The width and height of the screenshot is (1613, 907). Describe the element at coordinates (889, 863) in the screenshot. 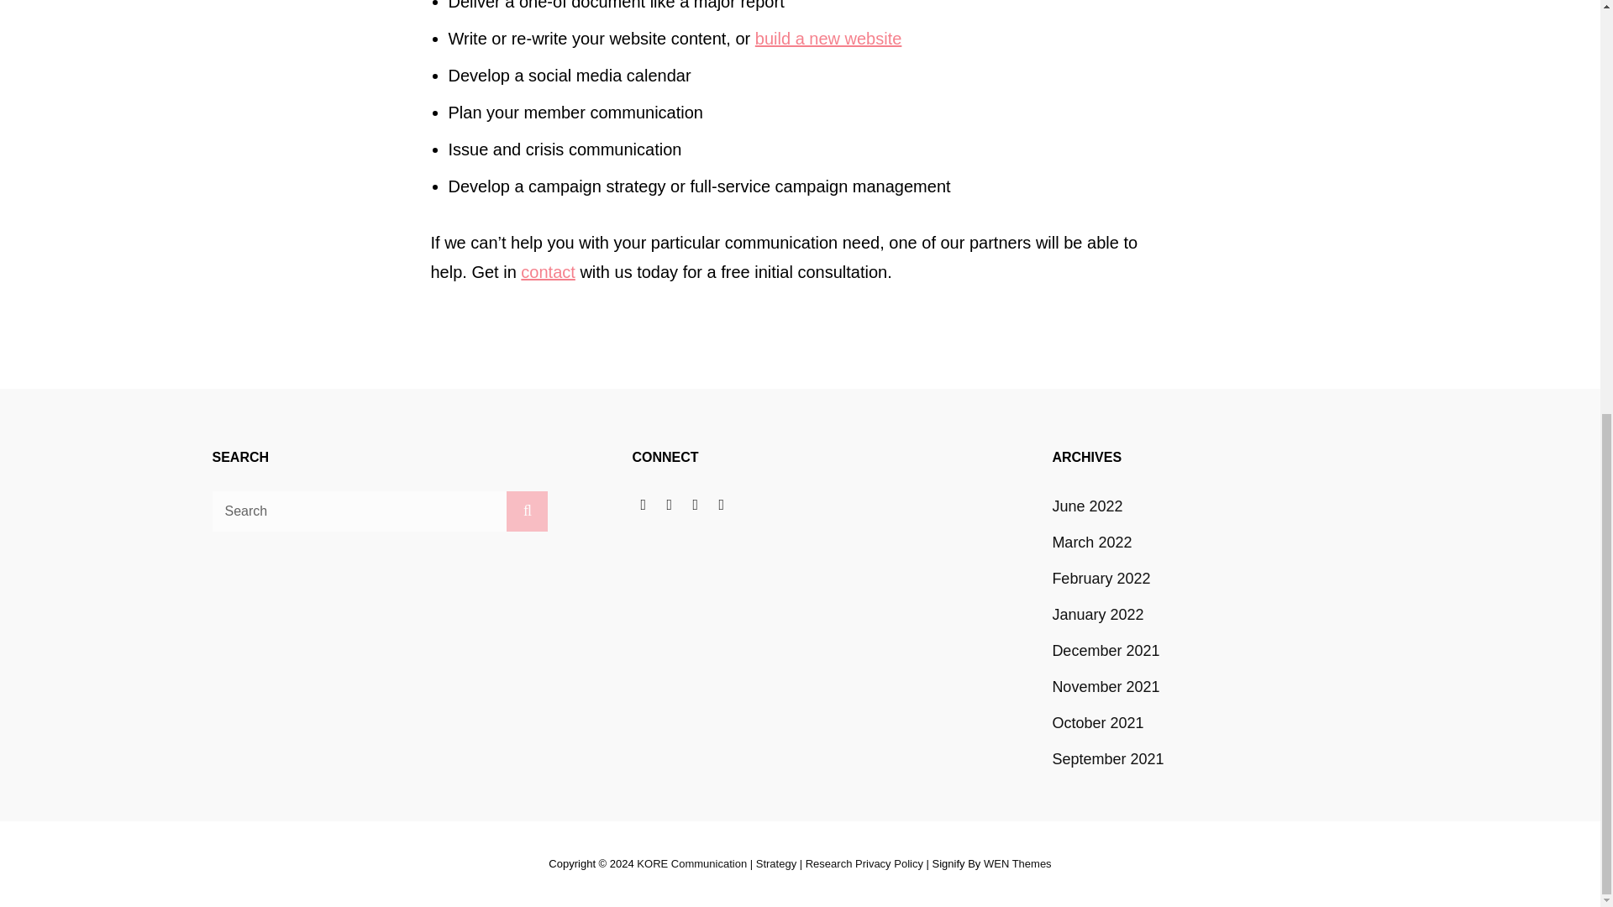

I see `Privacy Policy` at that location.